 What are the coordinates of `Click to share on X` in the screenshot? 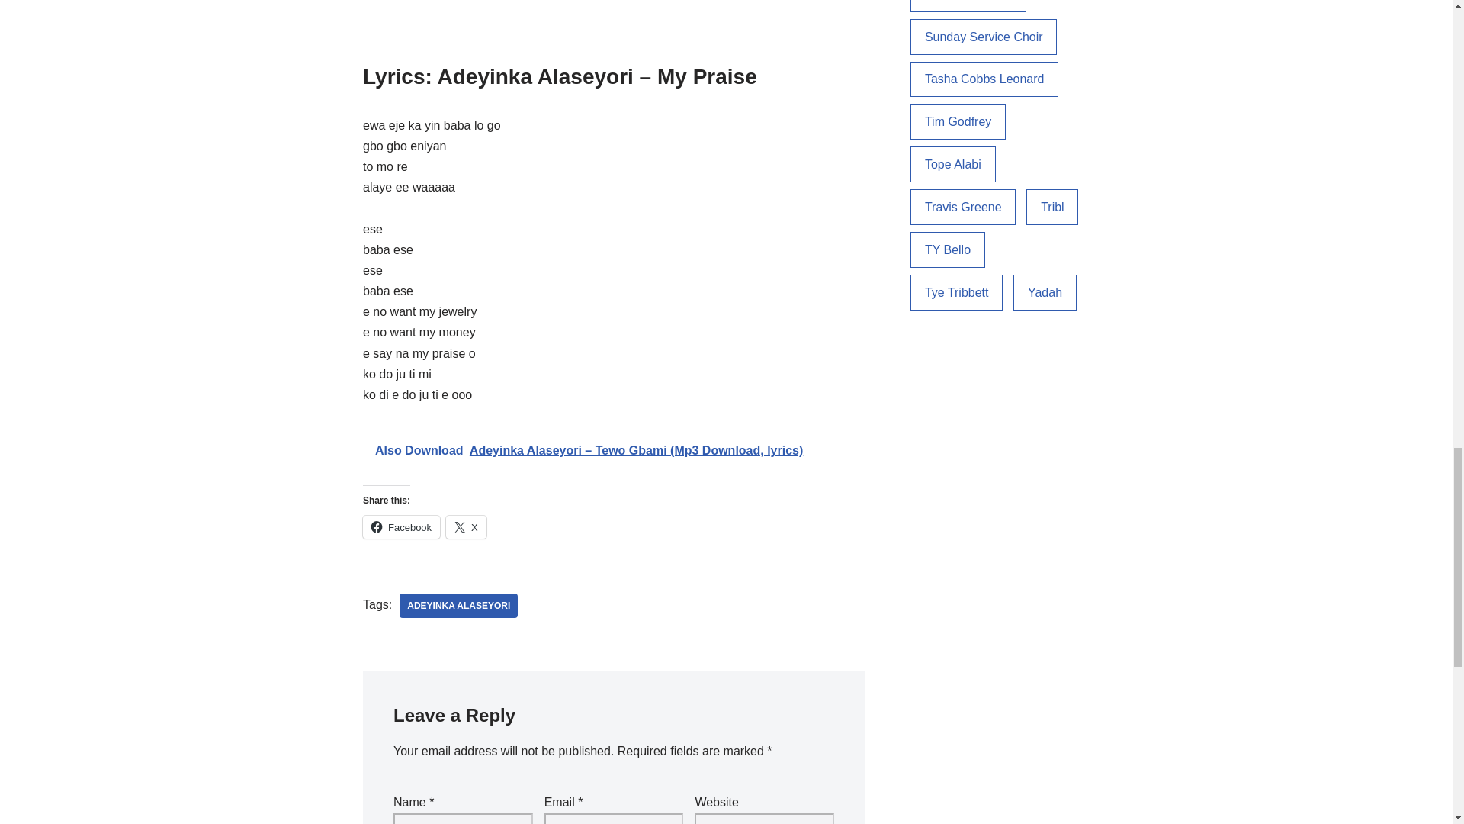 It's located at (466, 527).